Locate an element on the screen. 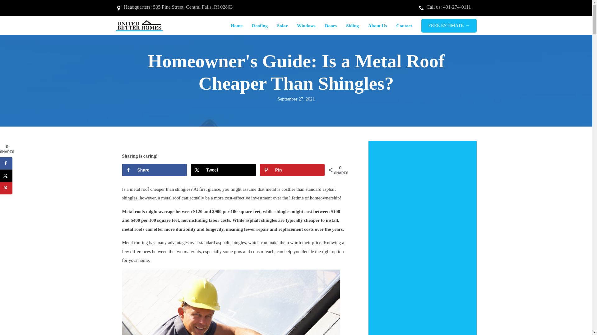  Share on X is located at coordinates (6, 176).